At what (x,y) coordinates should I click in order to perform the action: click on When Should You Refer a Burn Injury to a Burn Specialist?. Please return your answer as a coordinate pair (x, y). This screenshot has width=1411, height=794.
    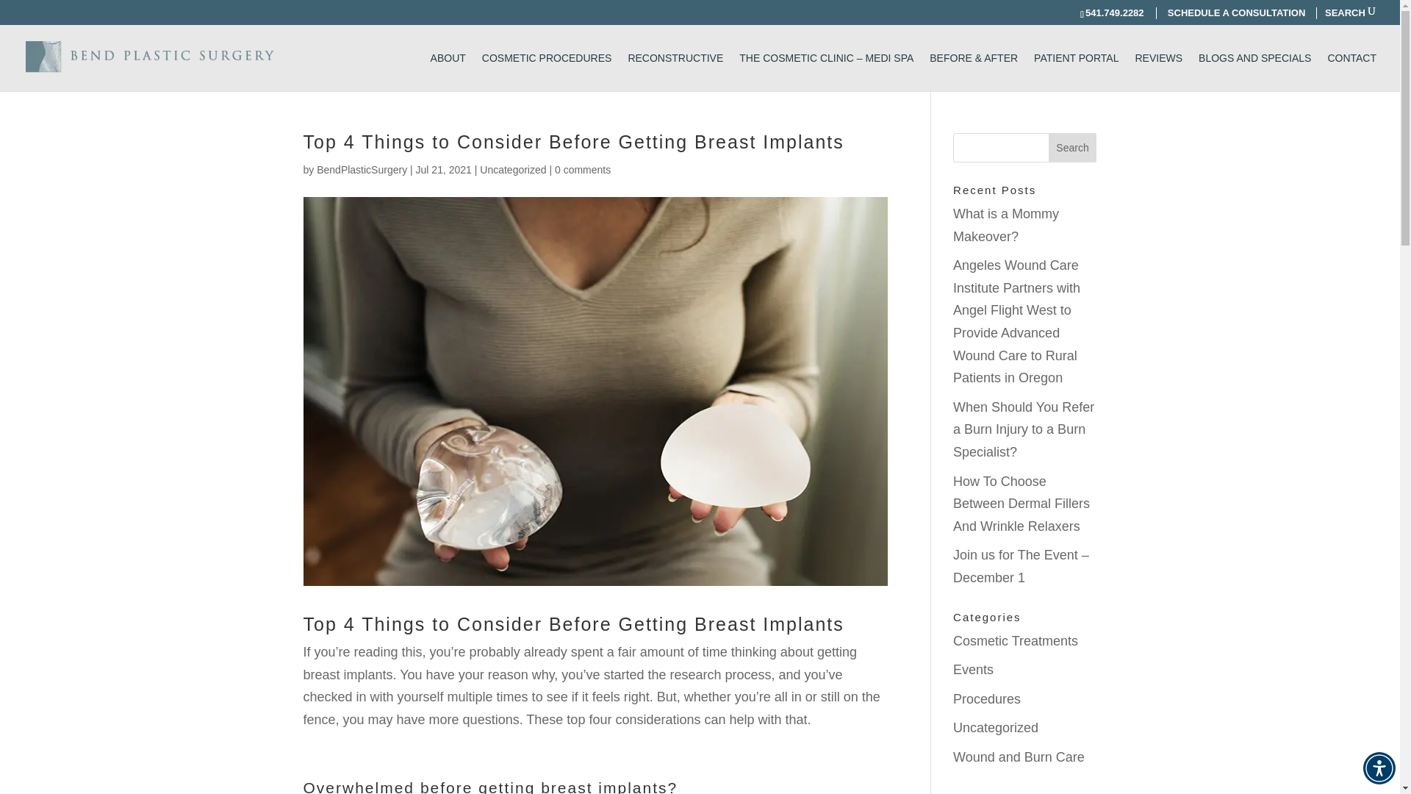
    Looking at the image, I should click on (1024, 429).